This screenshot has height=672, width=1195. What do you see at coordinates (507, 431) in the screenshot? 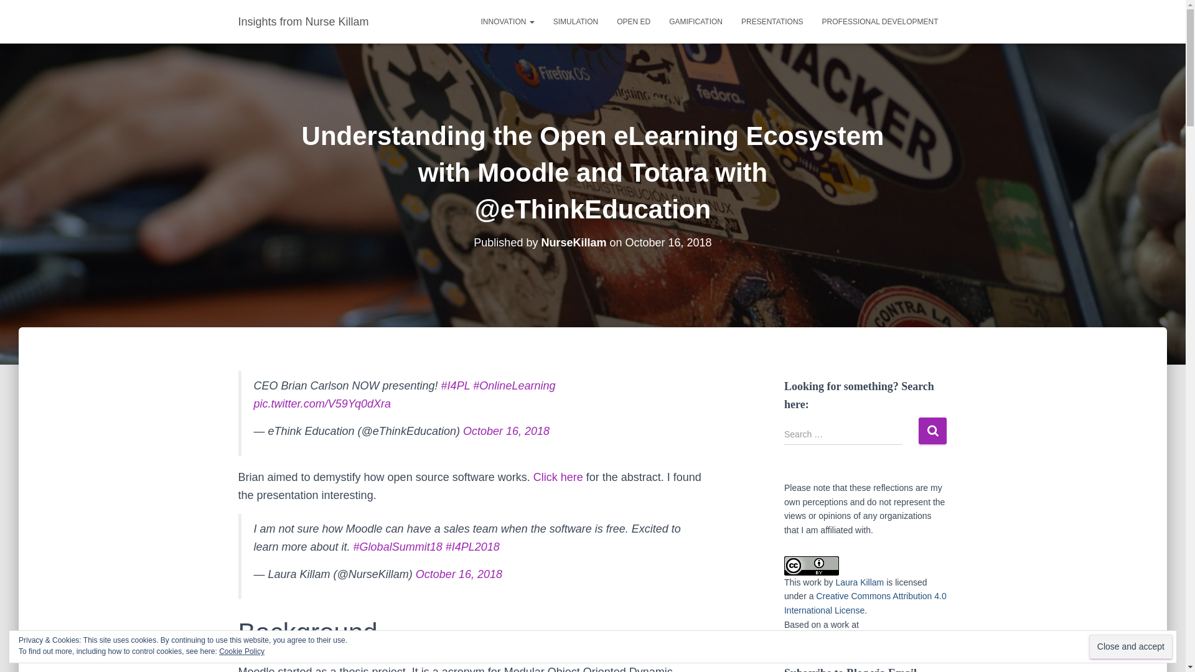
I see `October 16, 2018` at bounding box center [507, 431].